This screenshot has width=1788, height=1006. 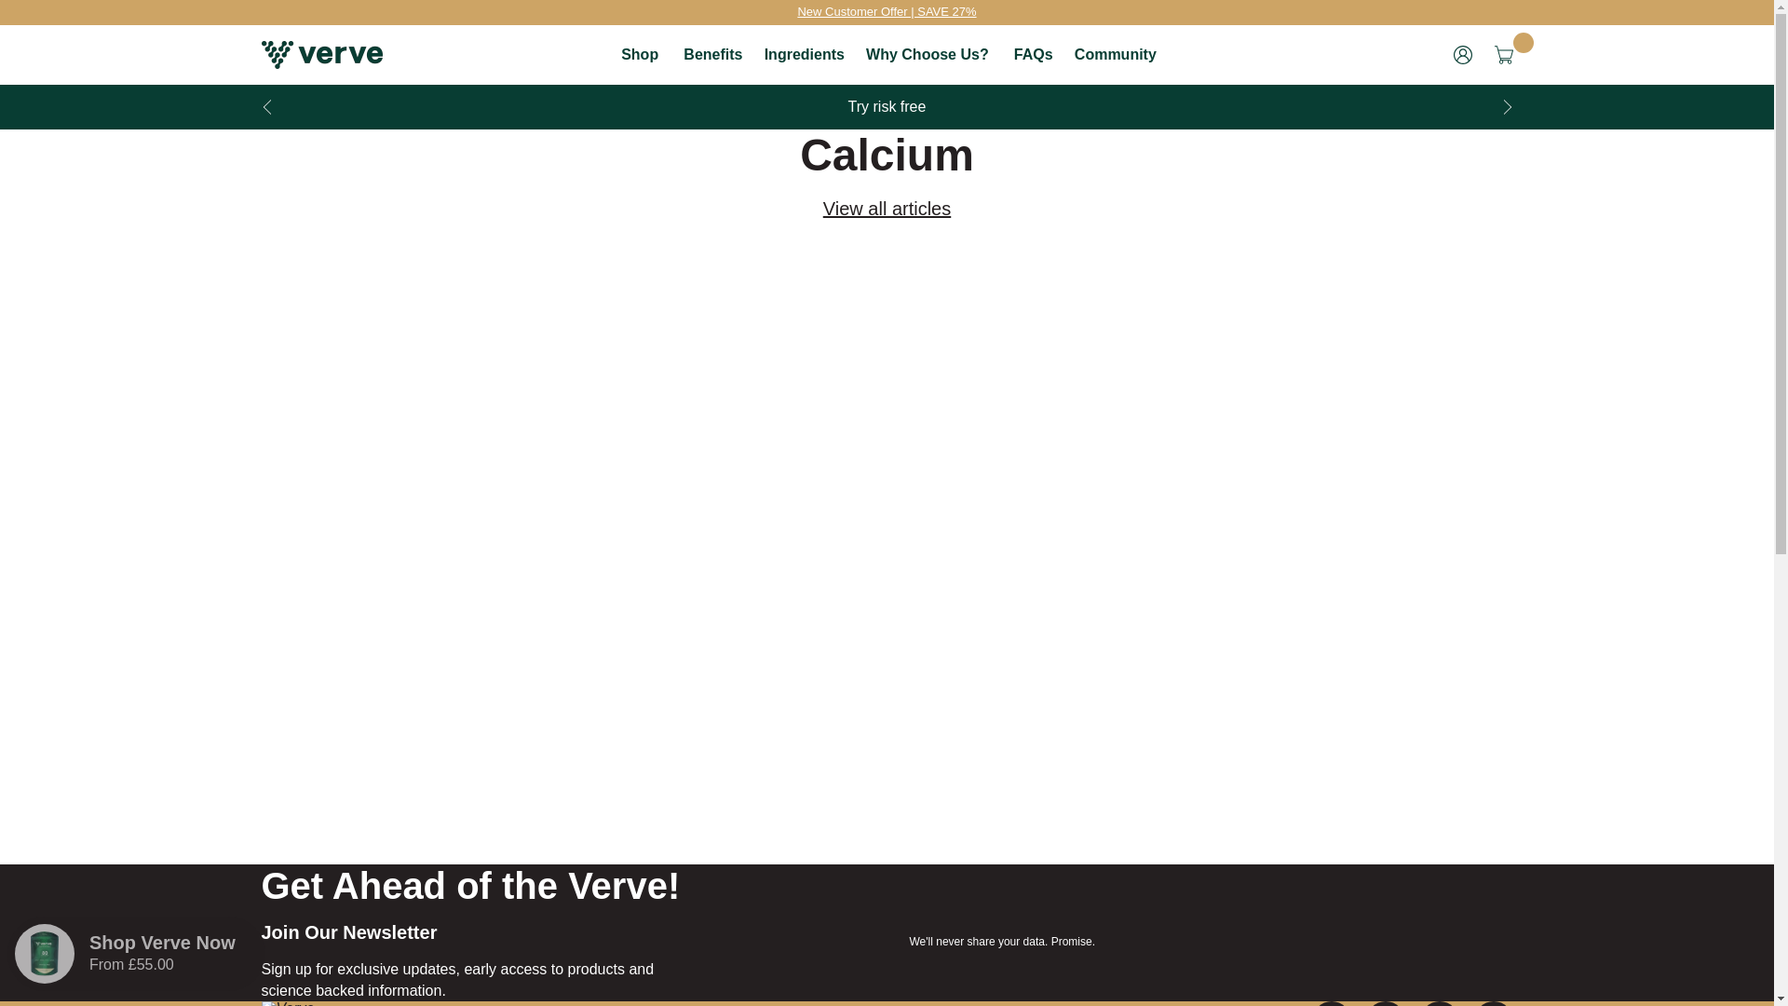 What do you see at coordinates (1116, 54) in the screenshot?
I see `Community` at bounding box center [1116, 54].